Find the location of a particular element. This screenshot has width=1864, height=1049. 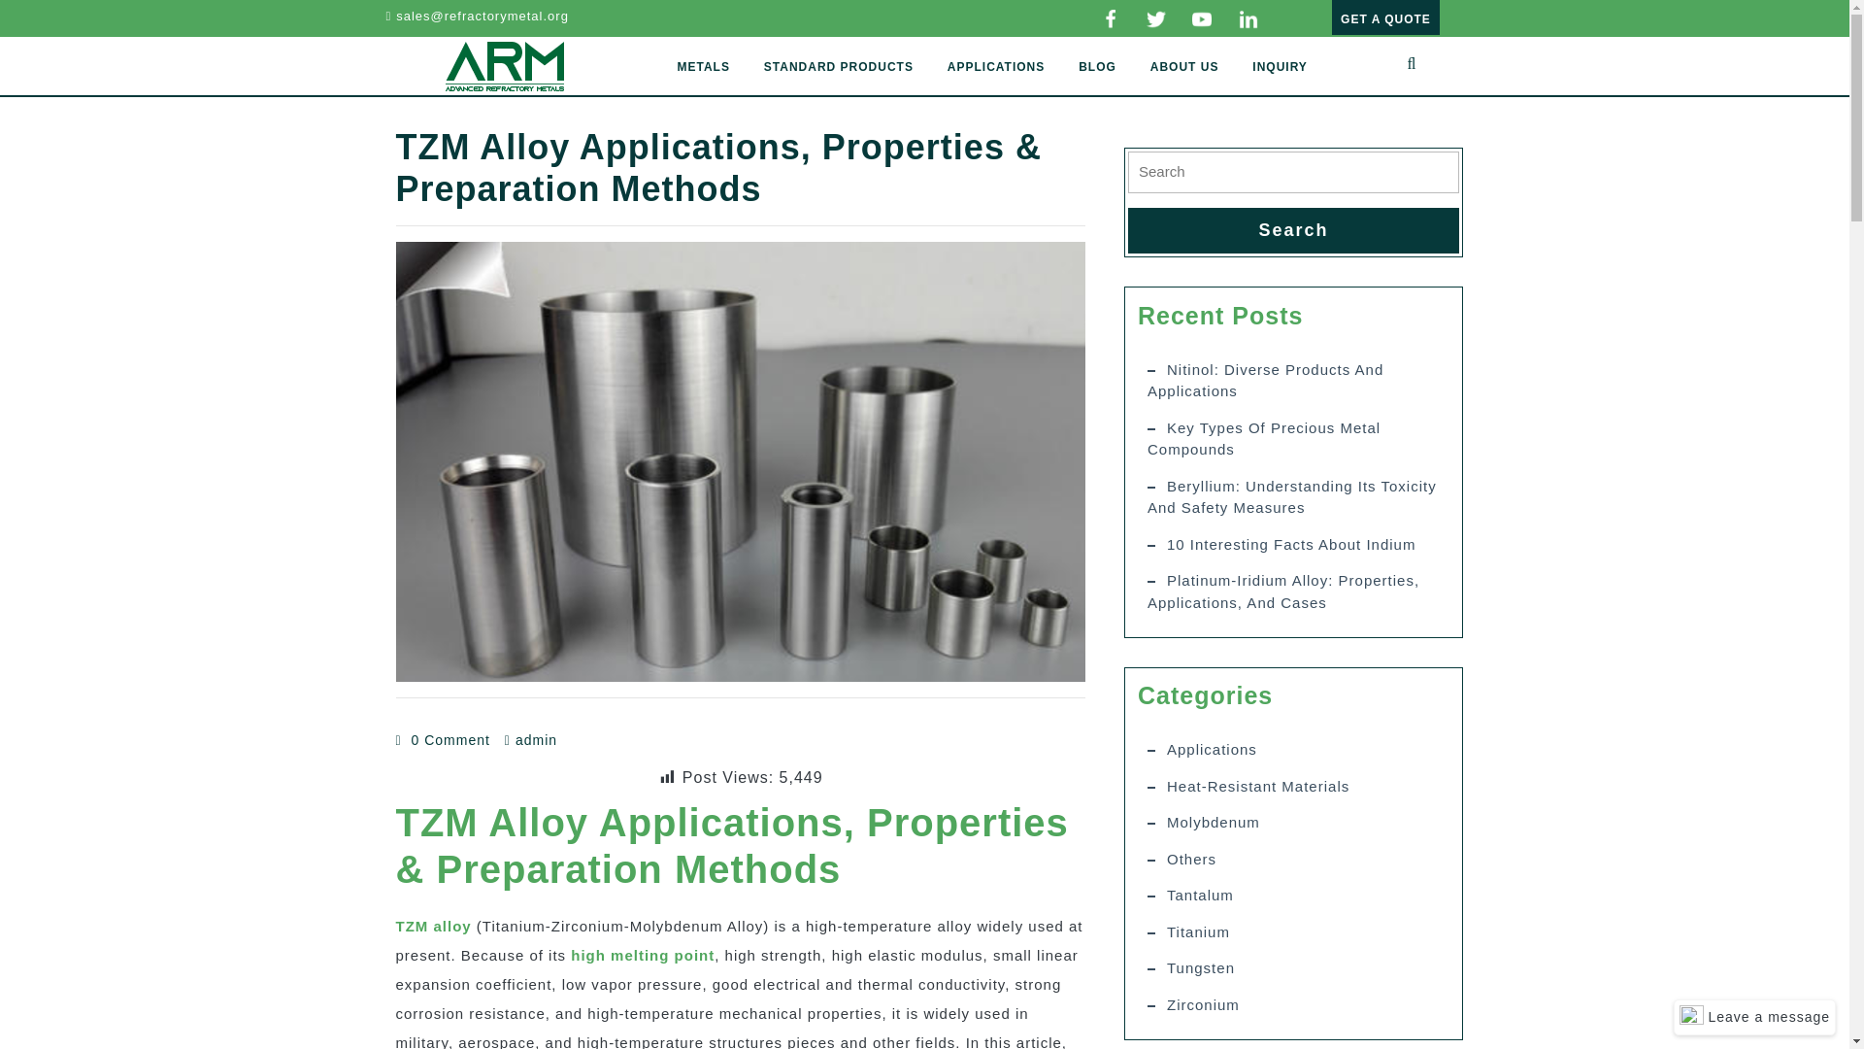

METALS is located at coordinates (703, 66).